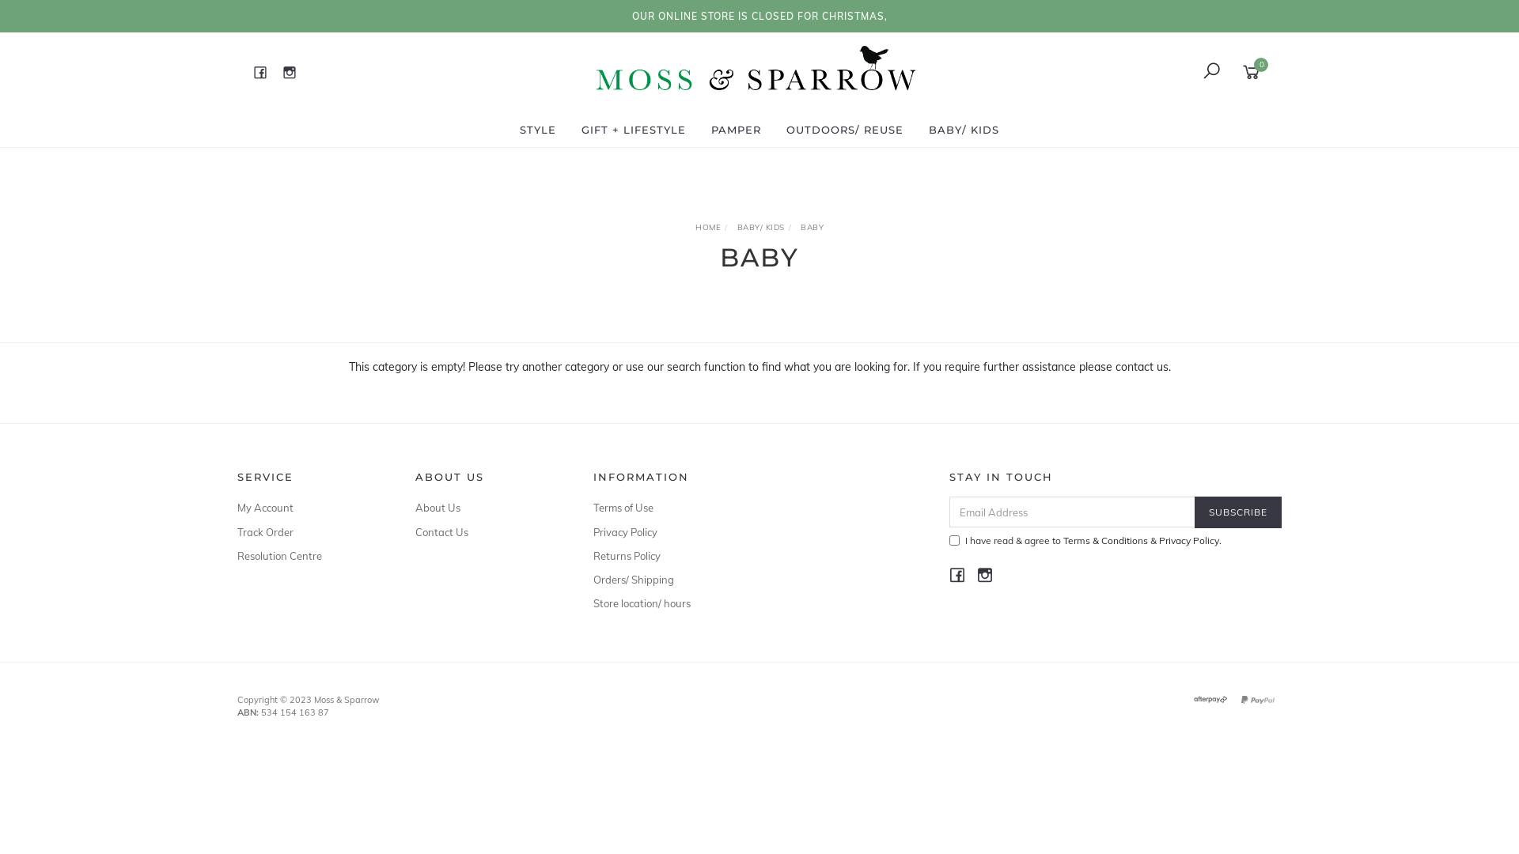 This screenshot has width=1519, height=854. Describe the element at coordinates (1238, 512) in the screenshot. I see `Subscribe` at that location.